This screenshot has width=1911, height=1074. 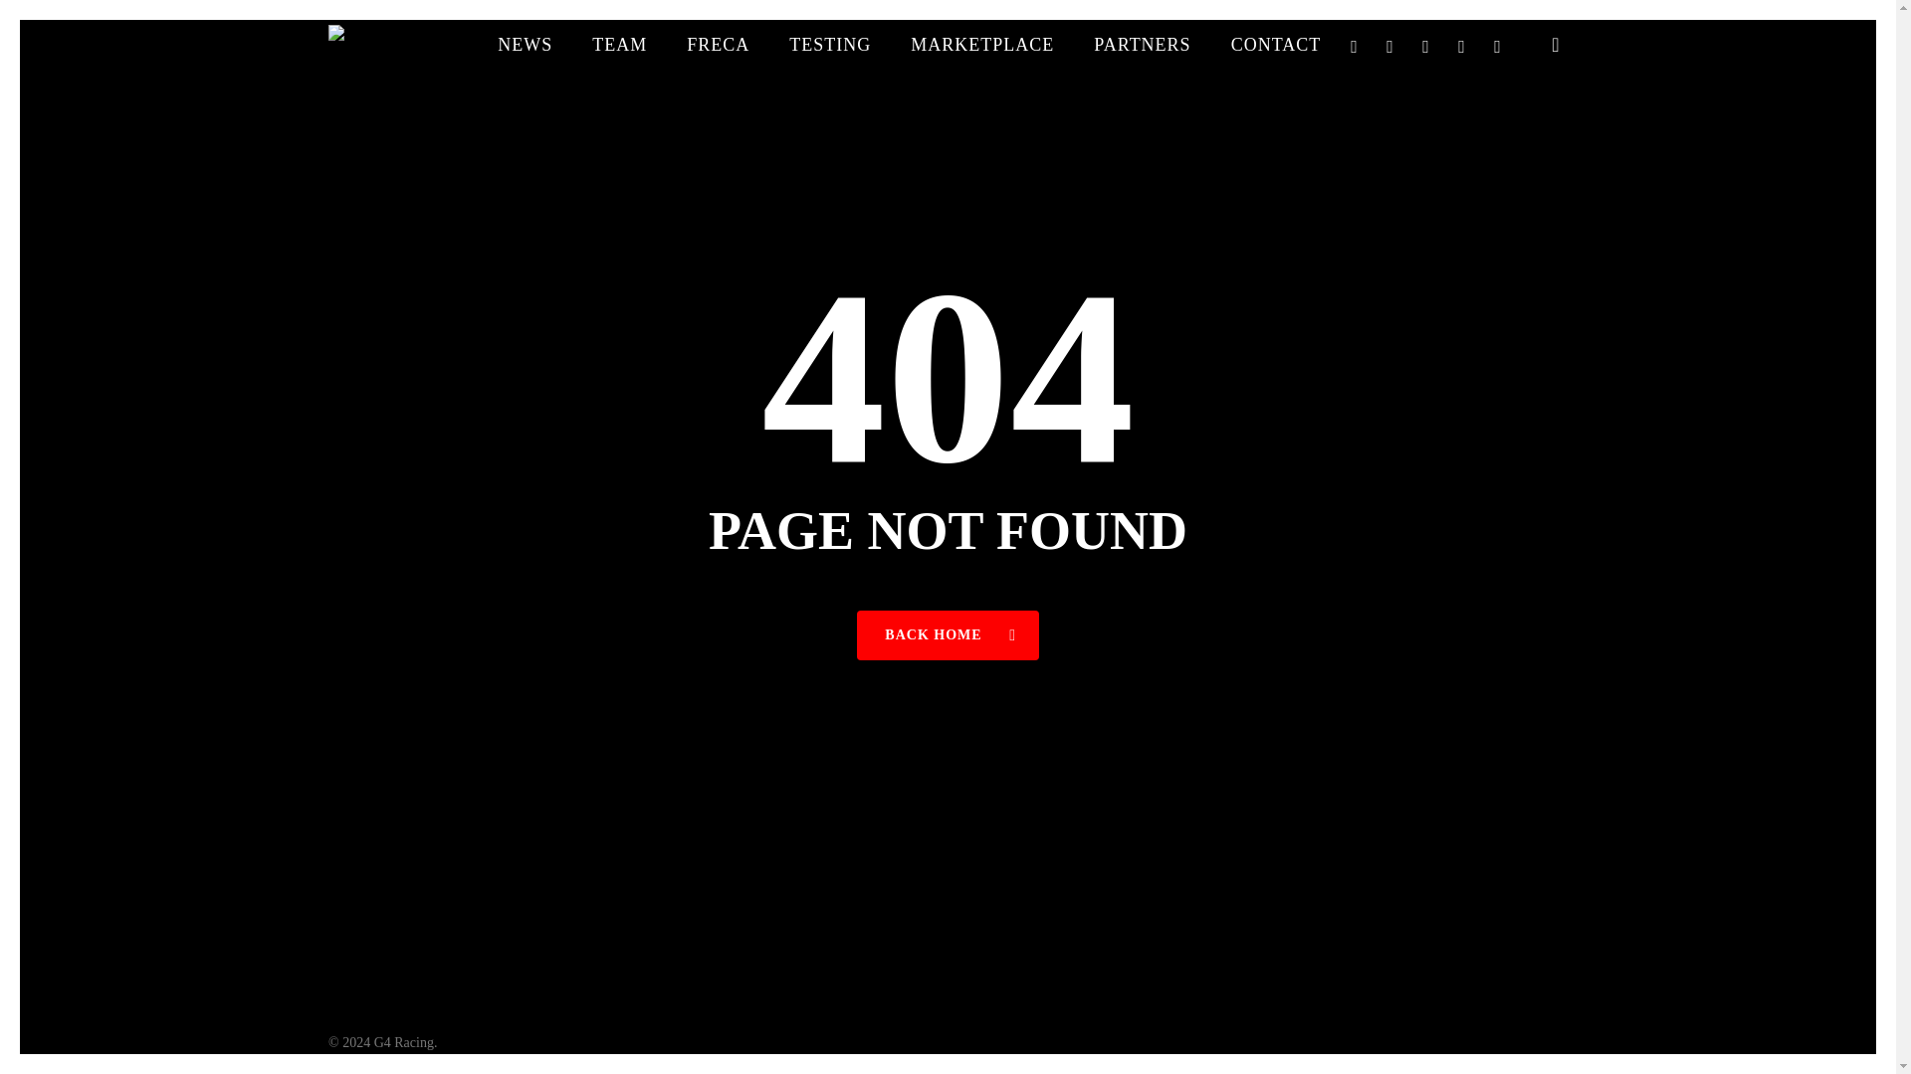 What do you see at coordinates (719, 44) in the screenshot?
I see `FRECA` at bounding box center [719, 44].